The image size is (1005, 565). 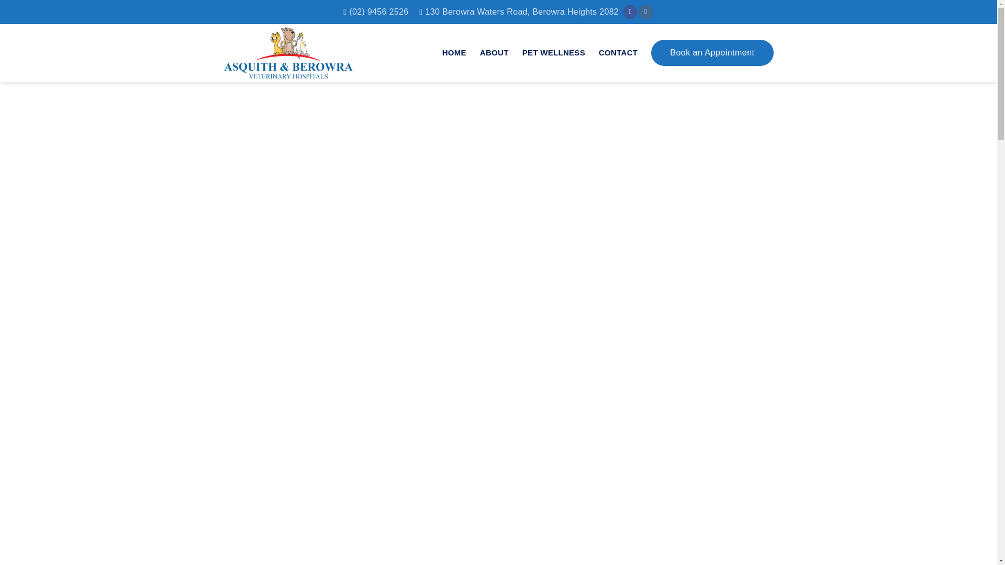 I want to click on CONTACT, so click(x=618, y=52).